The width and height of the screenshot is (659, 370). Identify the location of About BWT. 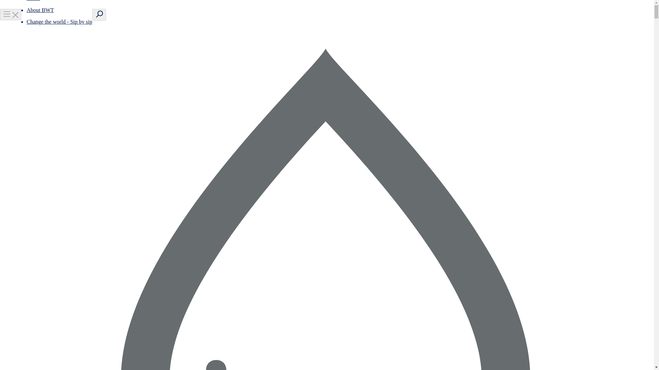
(41, 10).